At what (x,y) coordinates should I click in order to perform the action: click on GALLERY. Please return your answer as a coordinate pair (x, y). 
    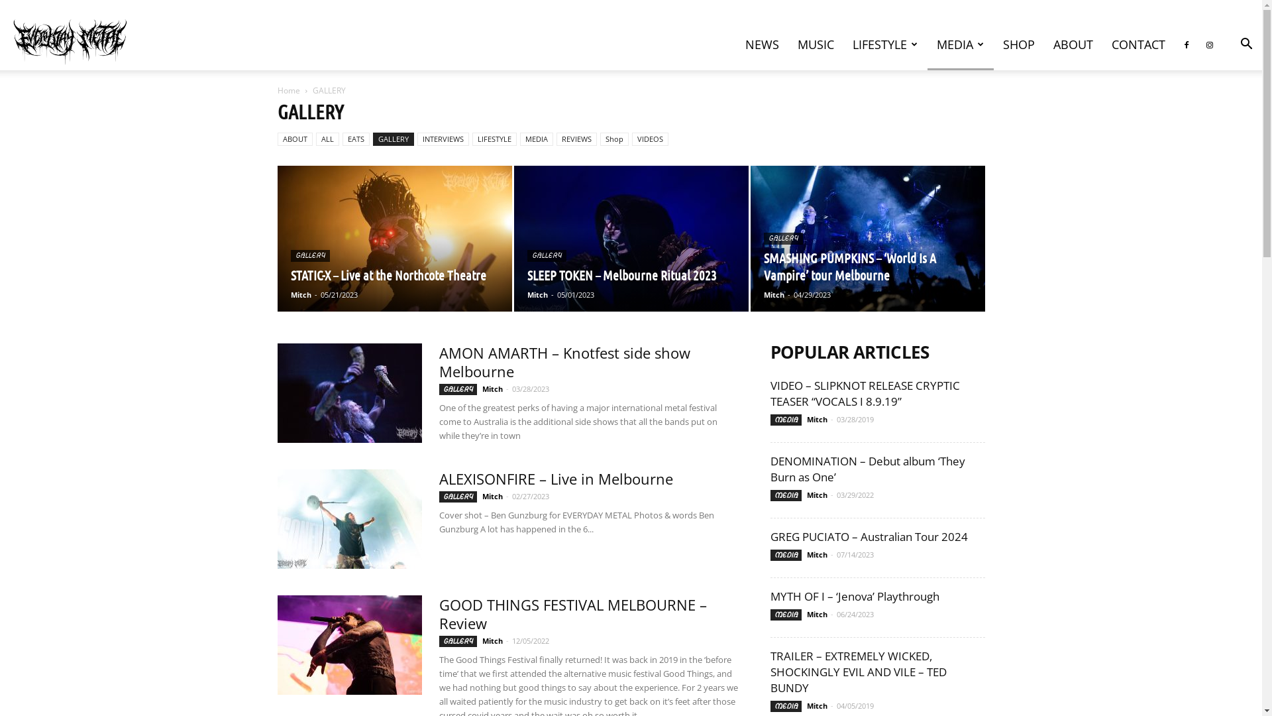
    Looking at the image, I should click on (547, 256).